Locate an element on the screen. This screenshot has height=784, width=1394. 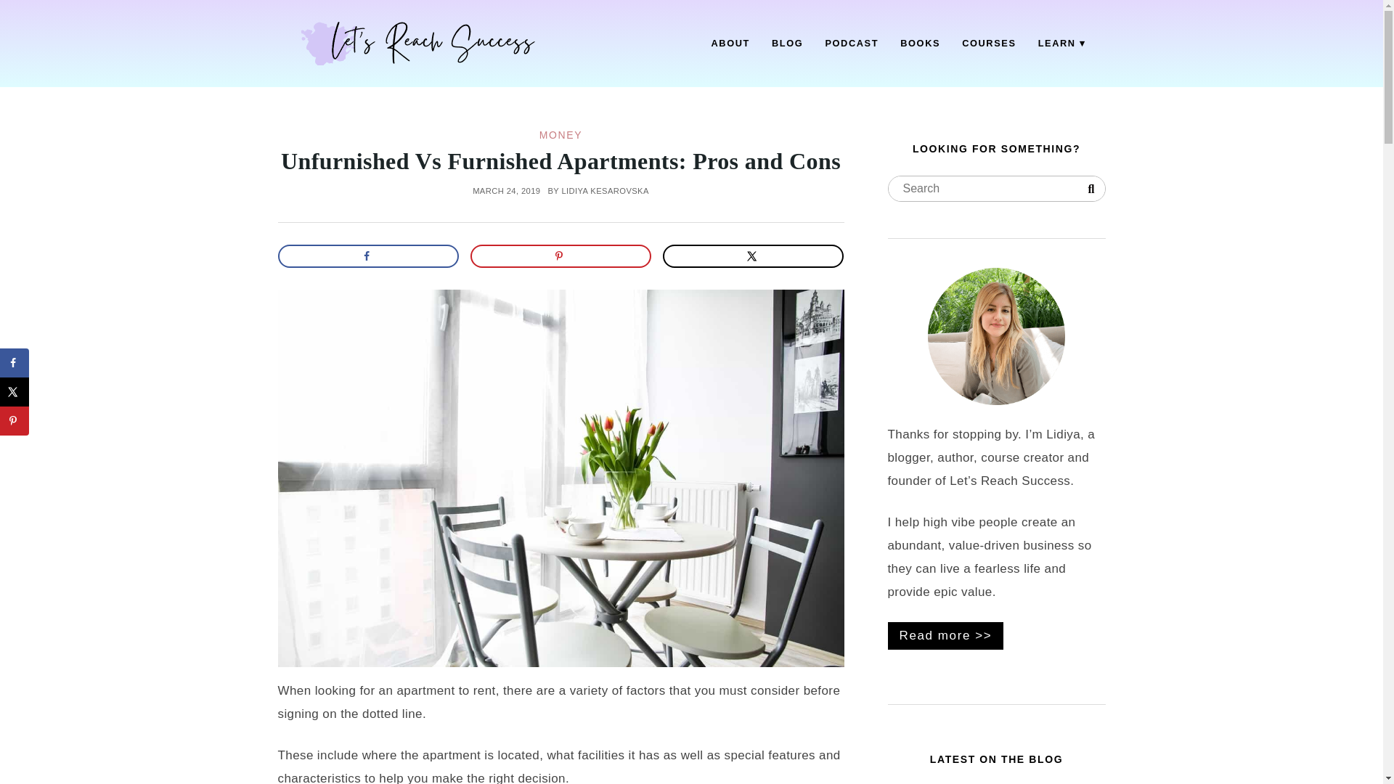
LEARN is located at coordinates (1062, 44).